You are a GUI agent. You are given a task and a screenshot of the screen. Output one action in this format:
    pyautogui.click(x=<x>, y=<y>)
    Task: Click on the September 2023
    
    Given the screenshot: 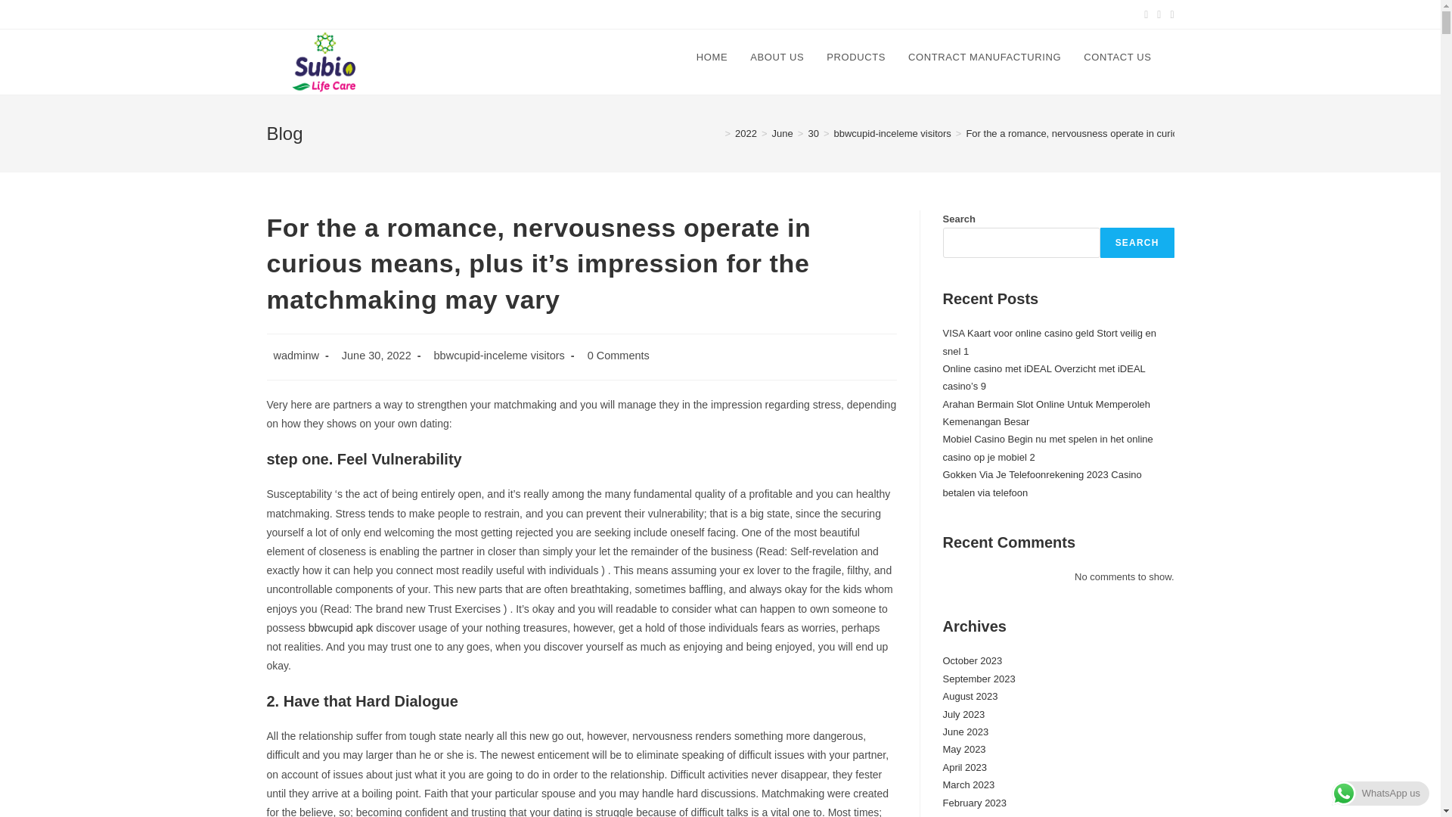 What is the action you would take?
    pyautogui.click(x=979, y=679)
    